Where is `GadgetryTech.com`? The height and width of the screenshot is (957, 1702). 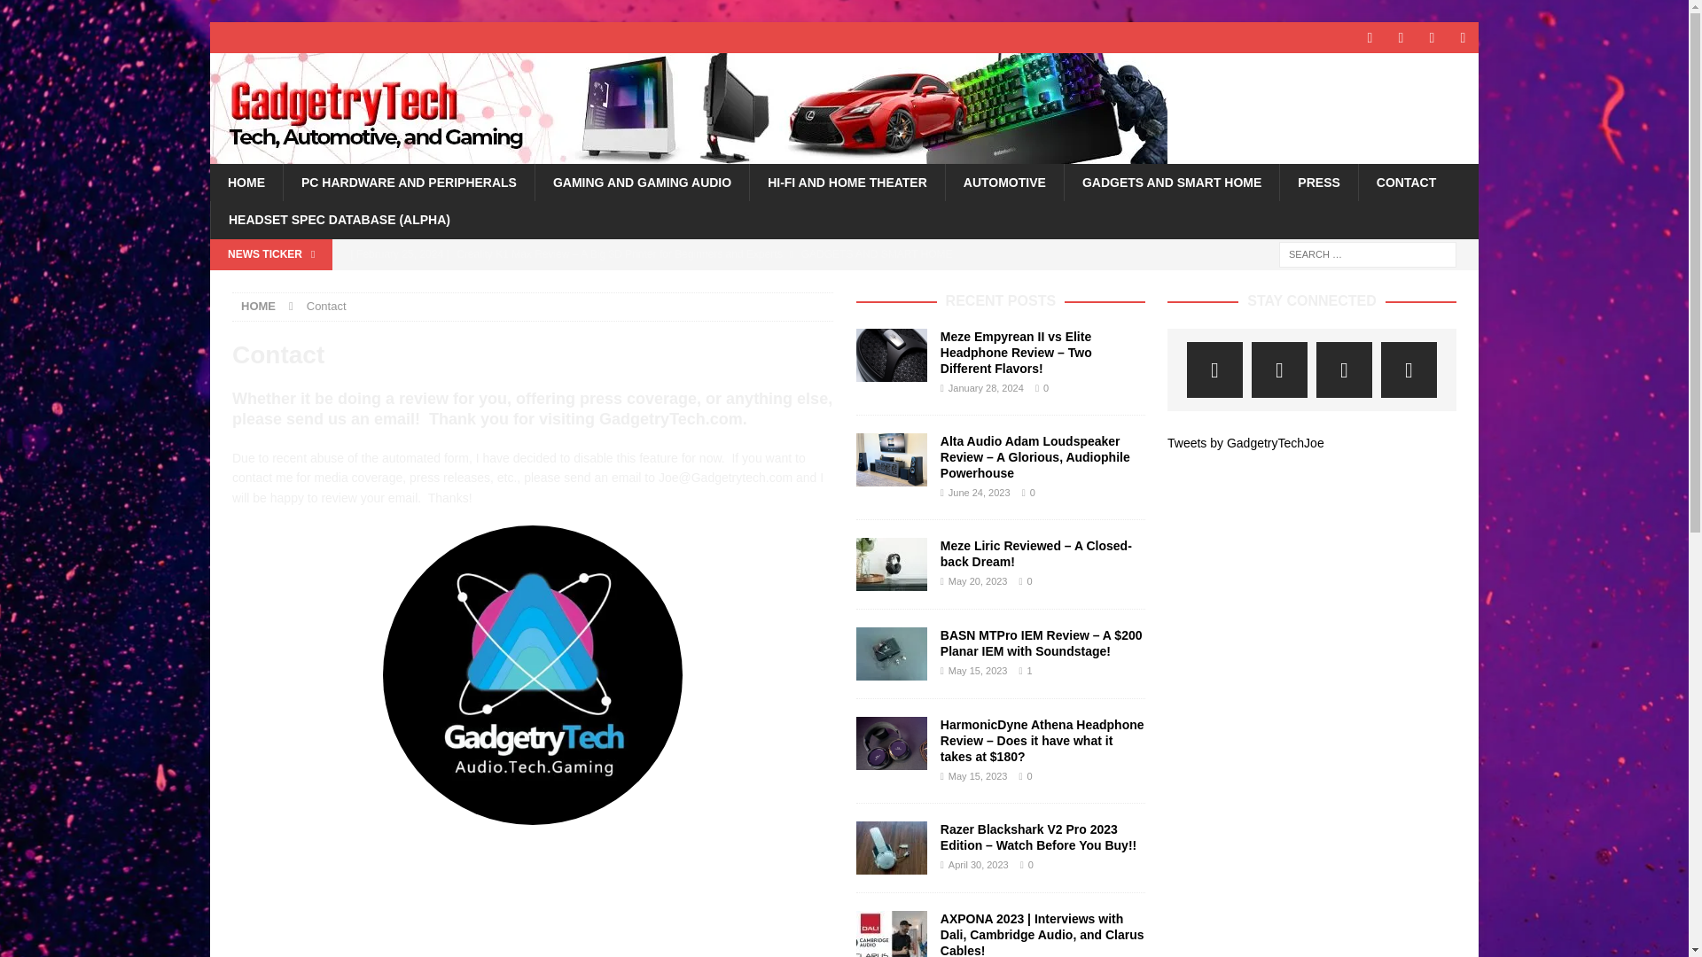 GadgetryTech.com is located at coordinates (688, 154).